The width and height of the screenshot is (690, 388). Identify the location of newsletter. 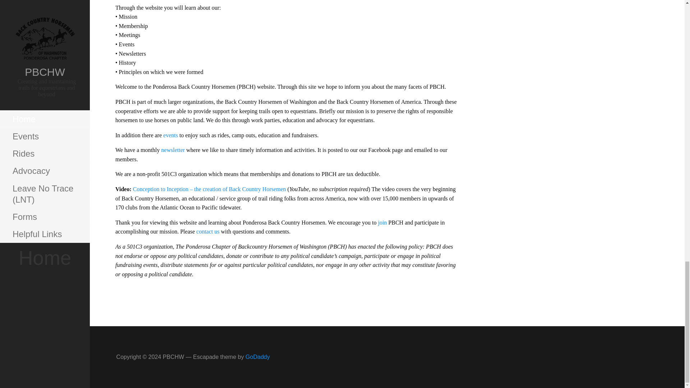
(174, 150).